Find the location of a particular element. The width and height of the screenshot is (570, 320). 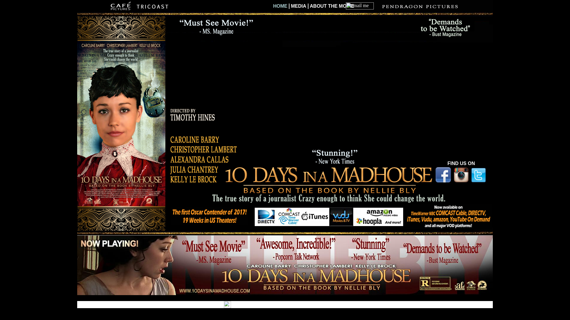

MEDIA is located at coordinates (299, 6).